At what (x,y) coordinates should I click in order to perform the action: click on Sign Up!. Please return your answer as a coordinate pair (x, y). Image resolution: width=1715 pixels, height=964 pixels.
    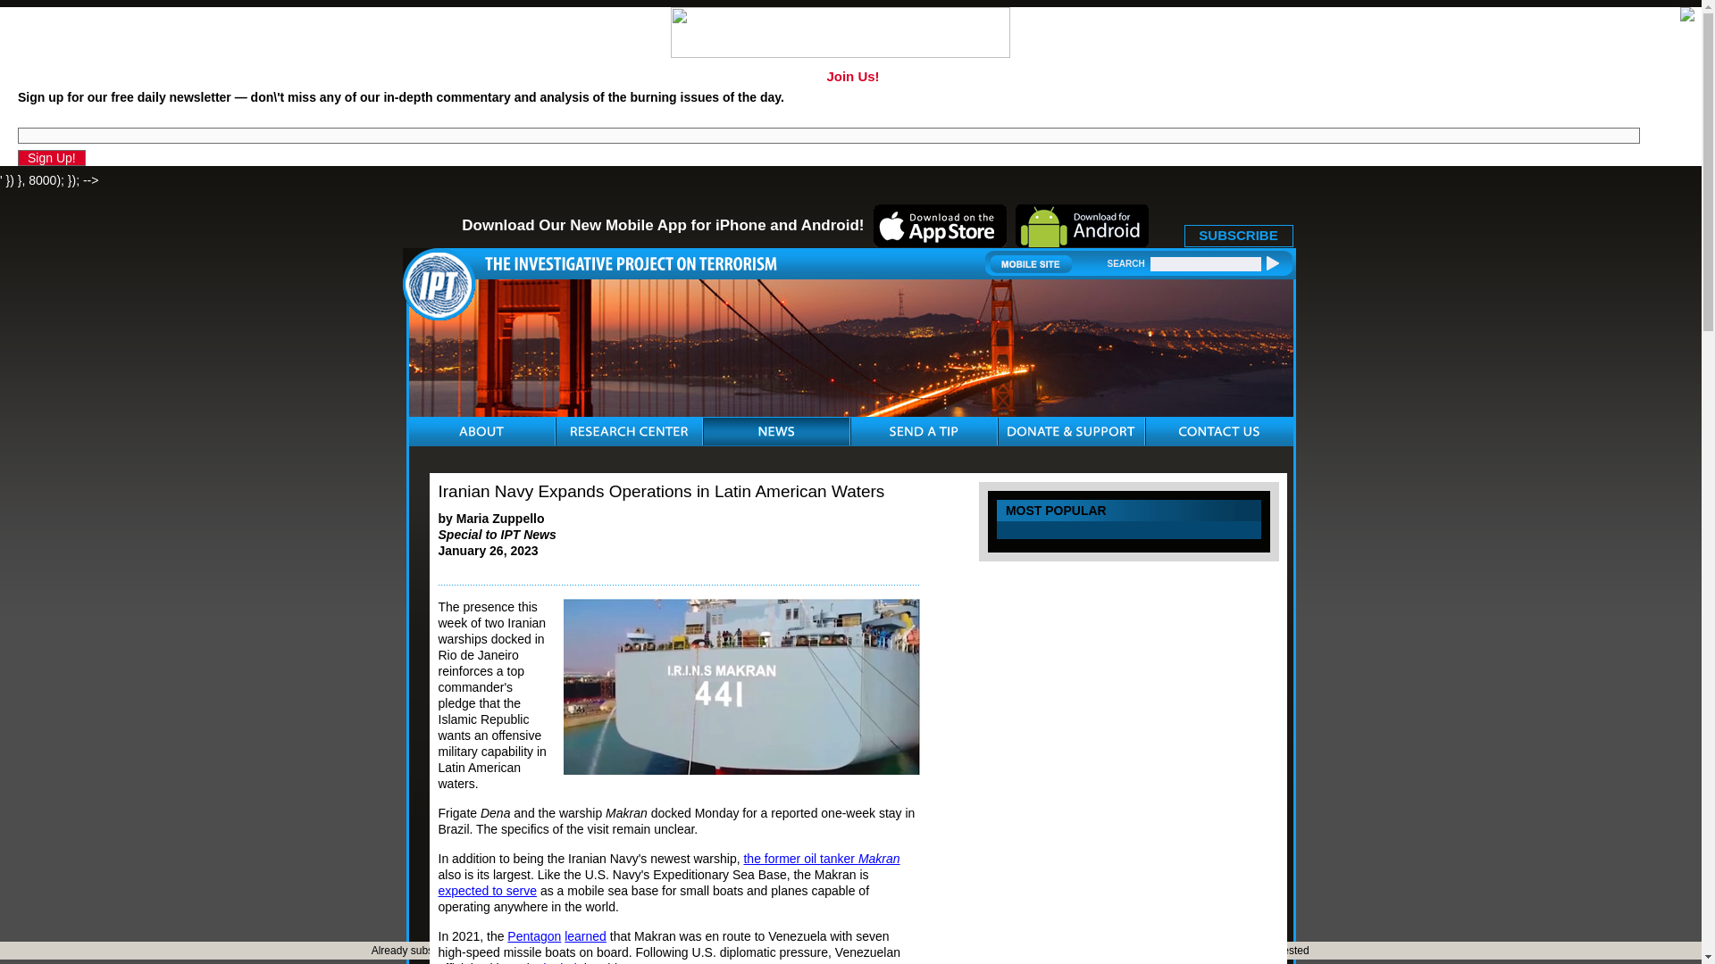
    Looking at the image, I should click on (52, 157).